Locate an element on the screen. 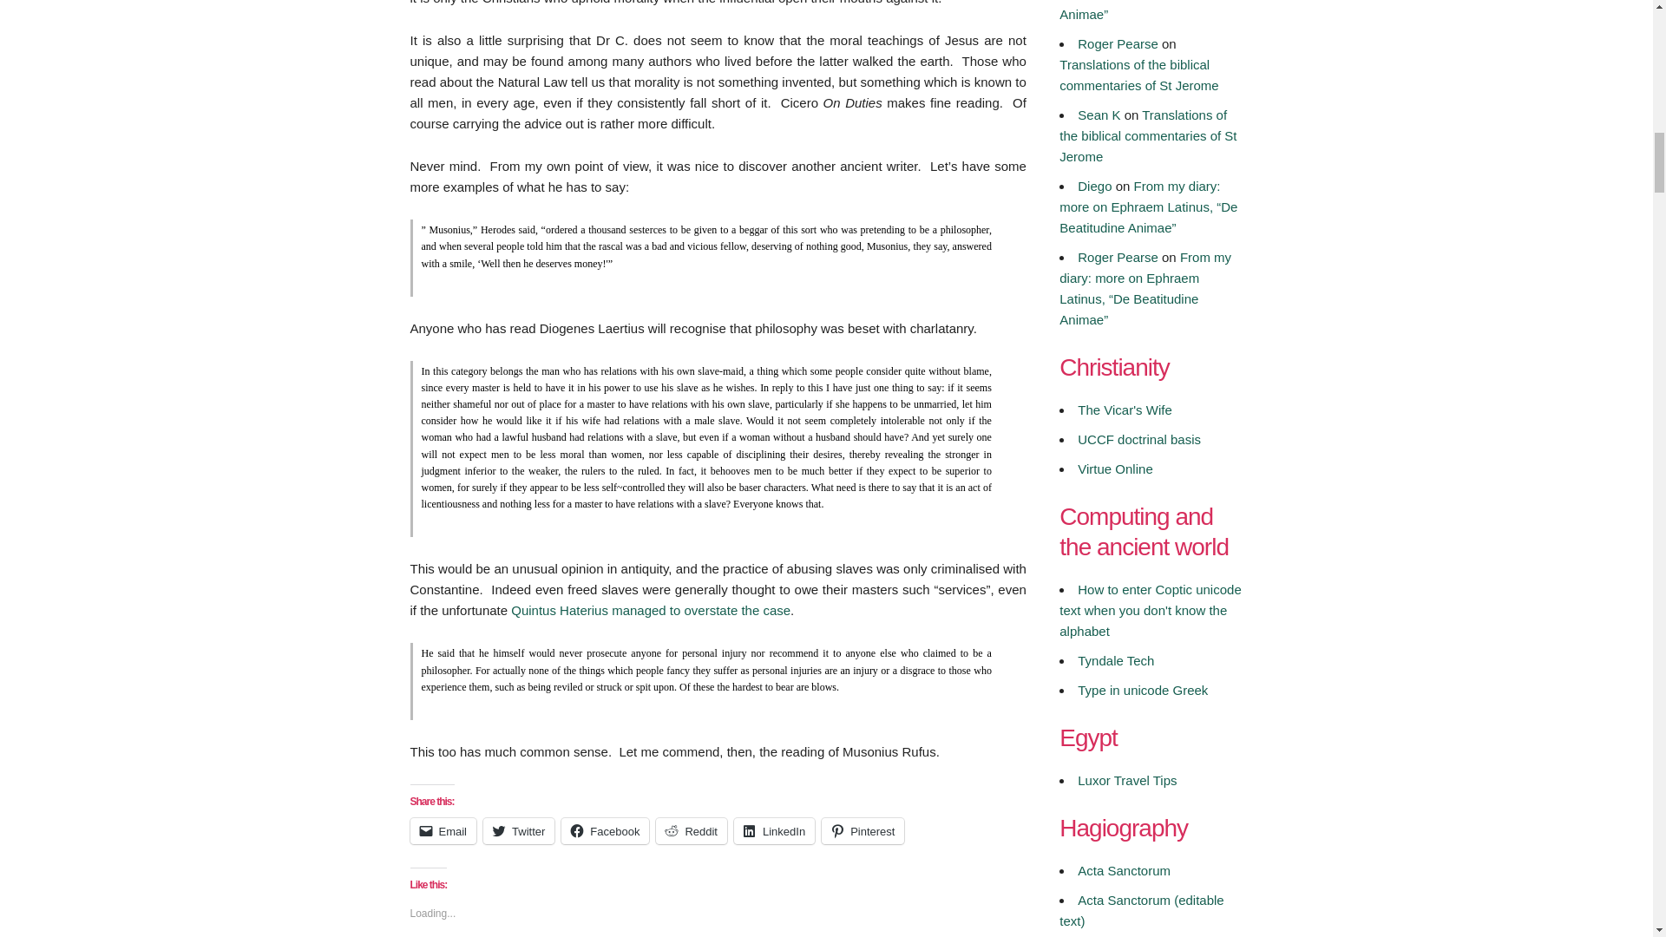 This screenshot has width=1666, height=937. Click to email a link to a friend is located at coordinates (443, 831).